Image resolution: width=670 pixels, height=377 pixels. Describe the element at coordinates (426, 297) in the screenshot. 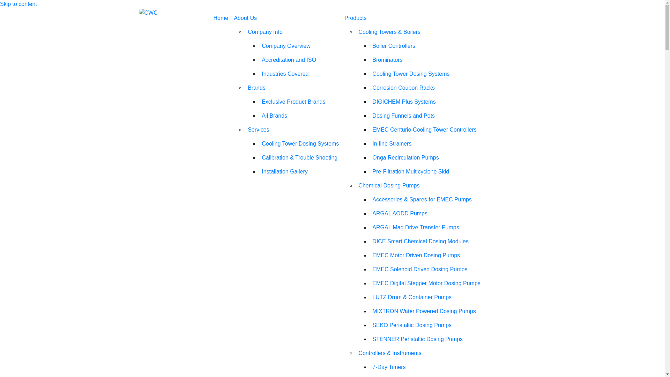

I see `LUTZ Drum & Container Pumps` at that location.